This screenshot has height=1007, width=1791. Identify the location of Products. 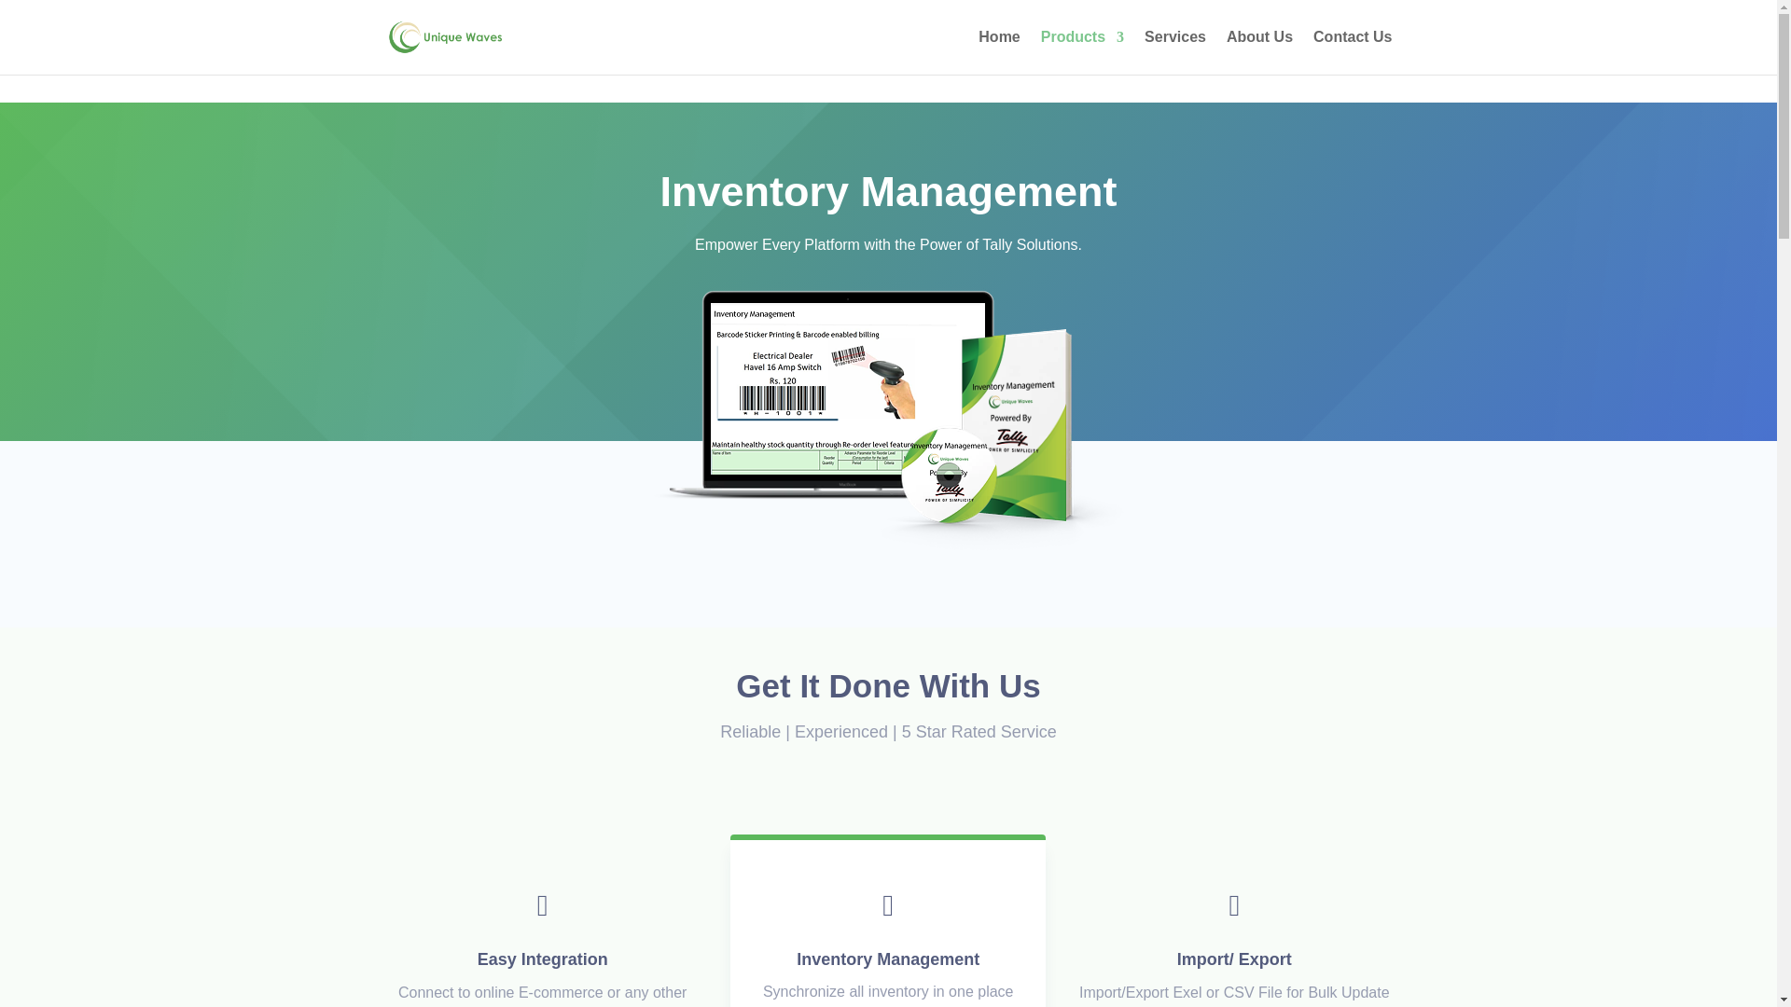
(1082, 52).